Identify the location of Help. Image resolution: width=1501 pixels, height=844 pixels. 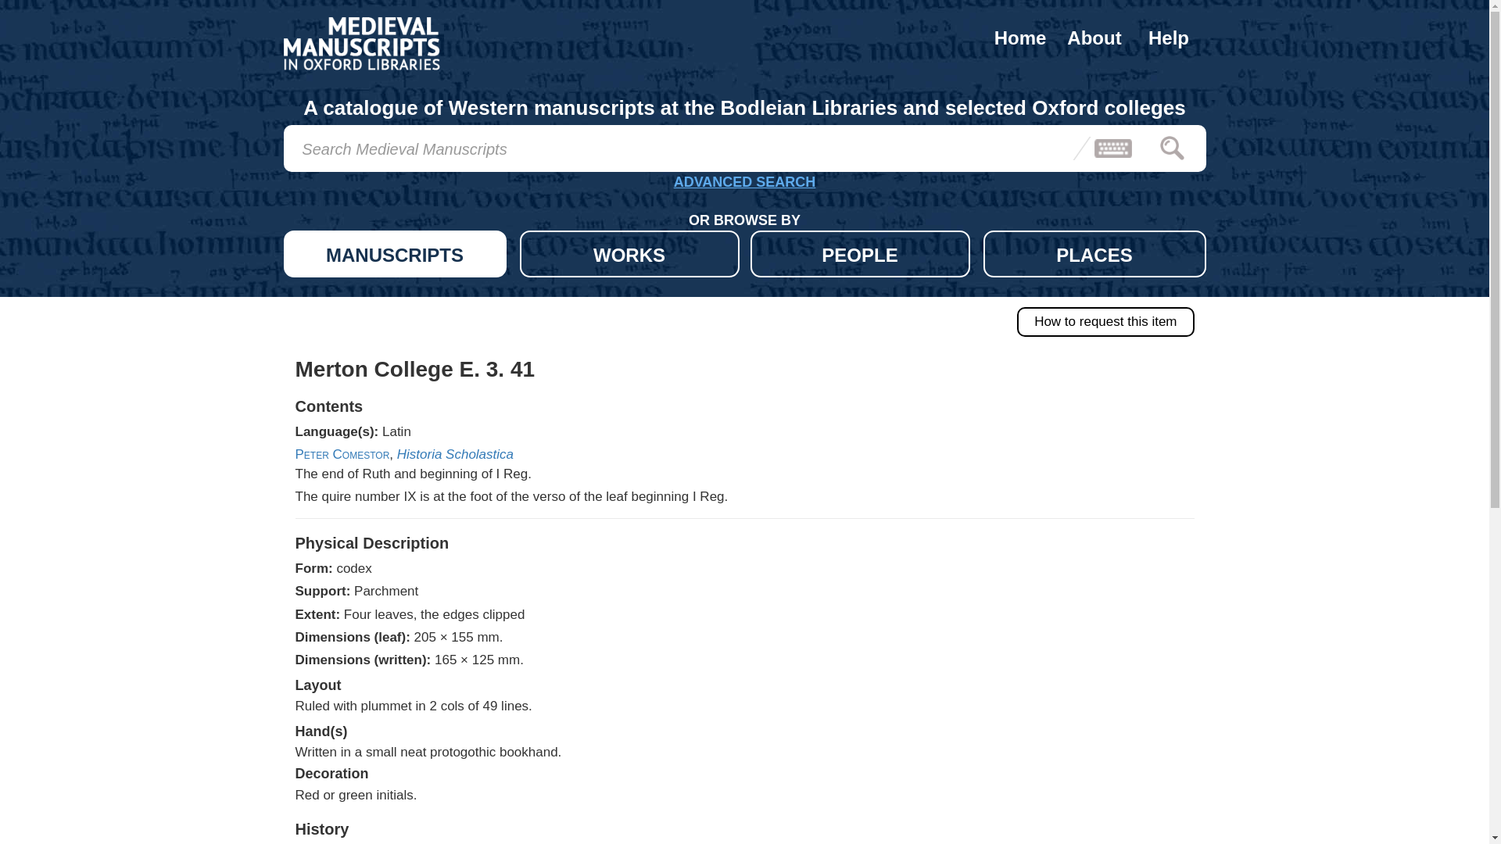
(1169, 38).